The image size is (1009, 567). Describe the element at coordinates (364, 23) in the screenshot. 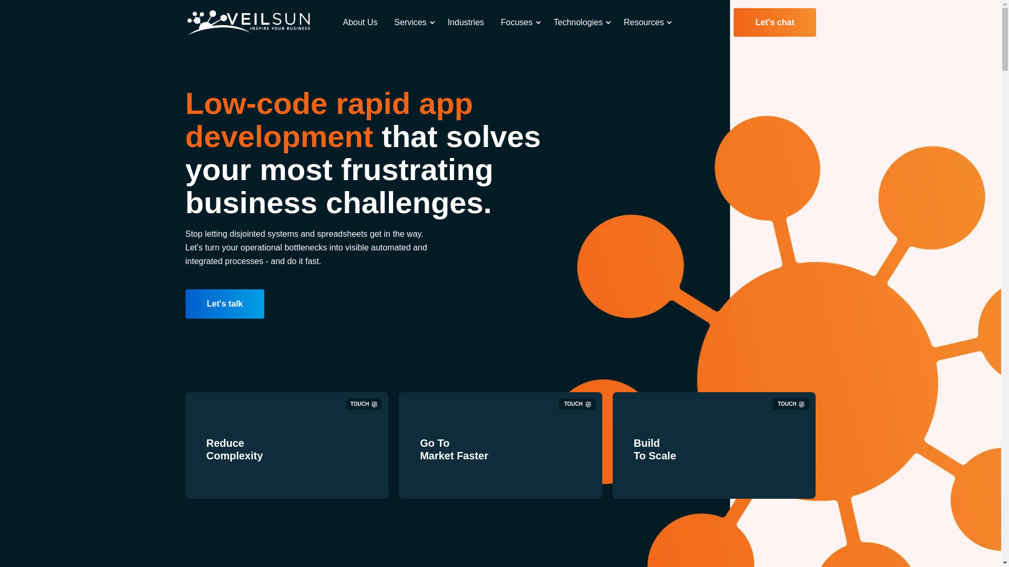

I see `About Us` at that location.